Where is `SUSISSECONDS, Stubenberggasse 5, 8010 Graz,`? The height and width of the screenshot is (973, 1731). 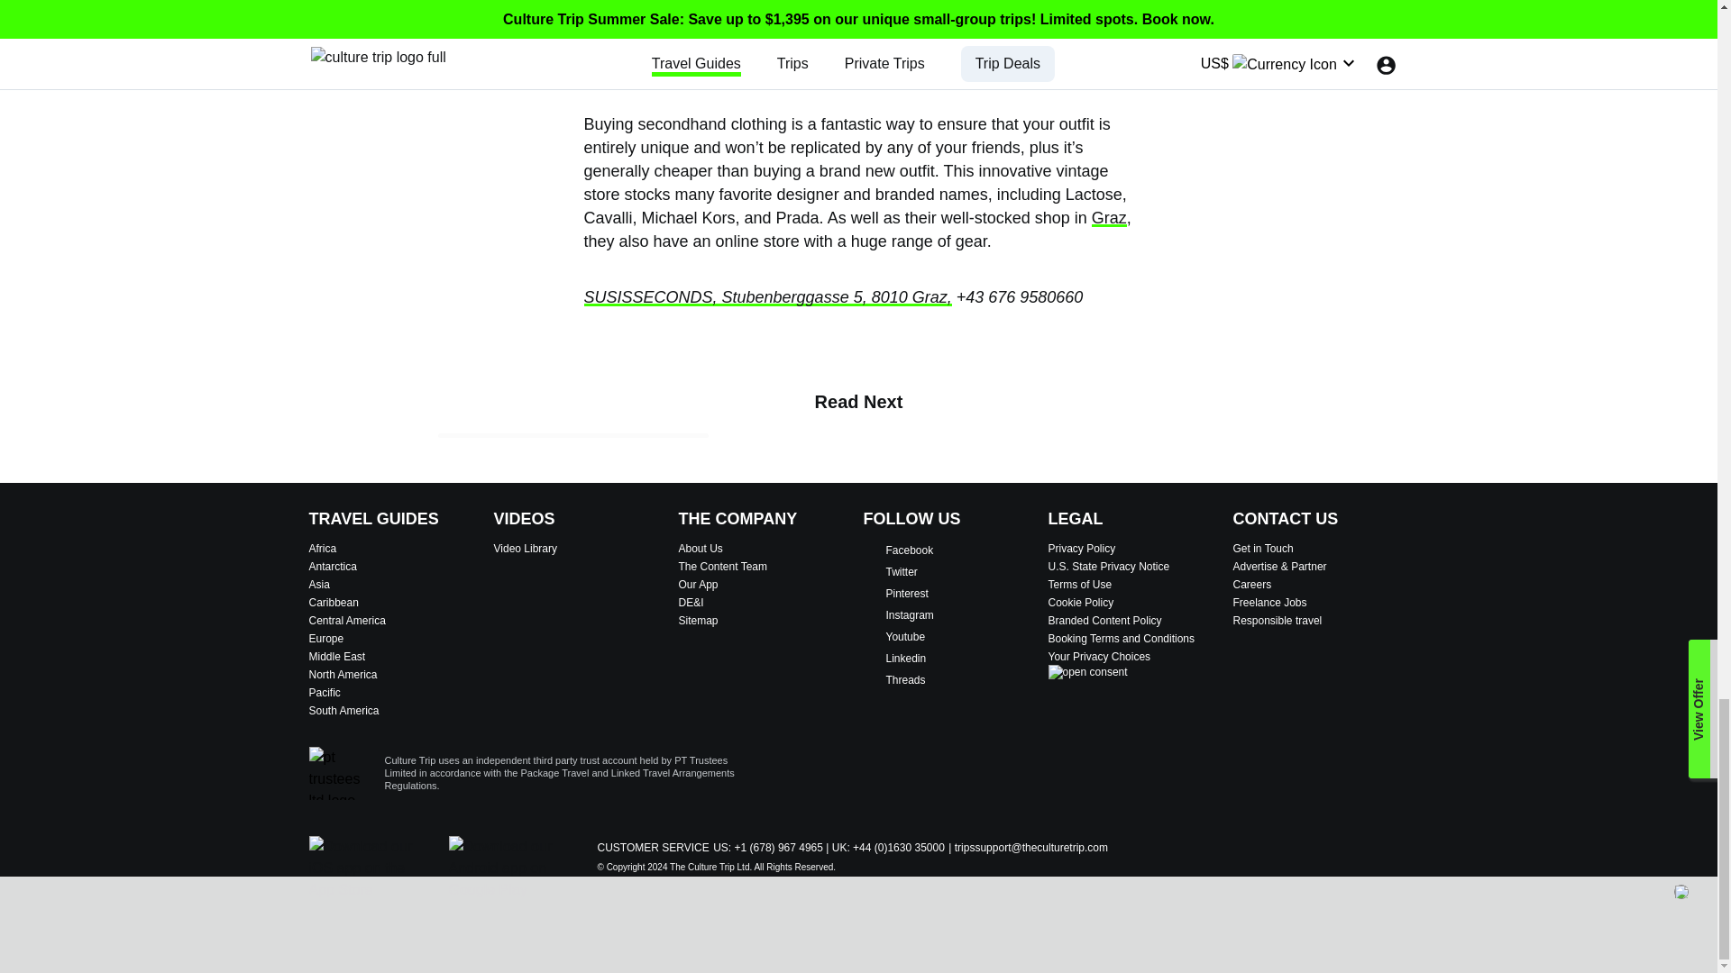
SUSISSECONDS, Stubenberggasse 5, 8010 Graz, is located at coordinates (768, 297).